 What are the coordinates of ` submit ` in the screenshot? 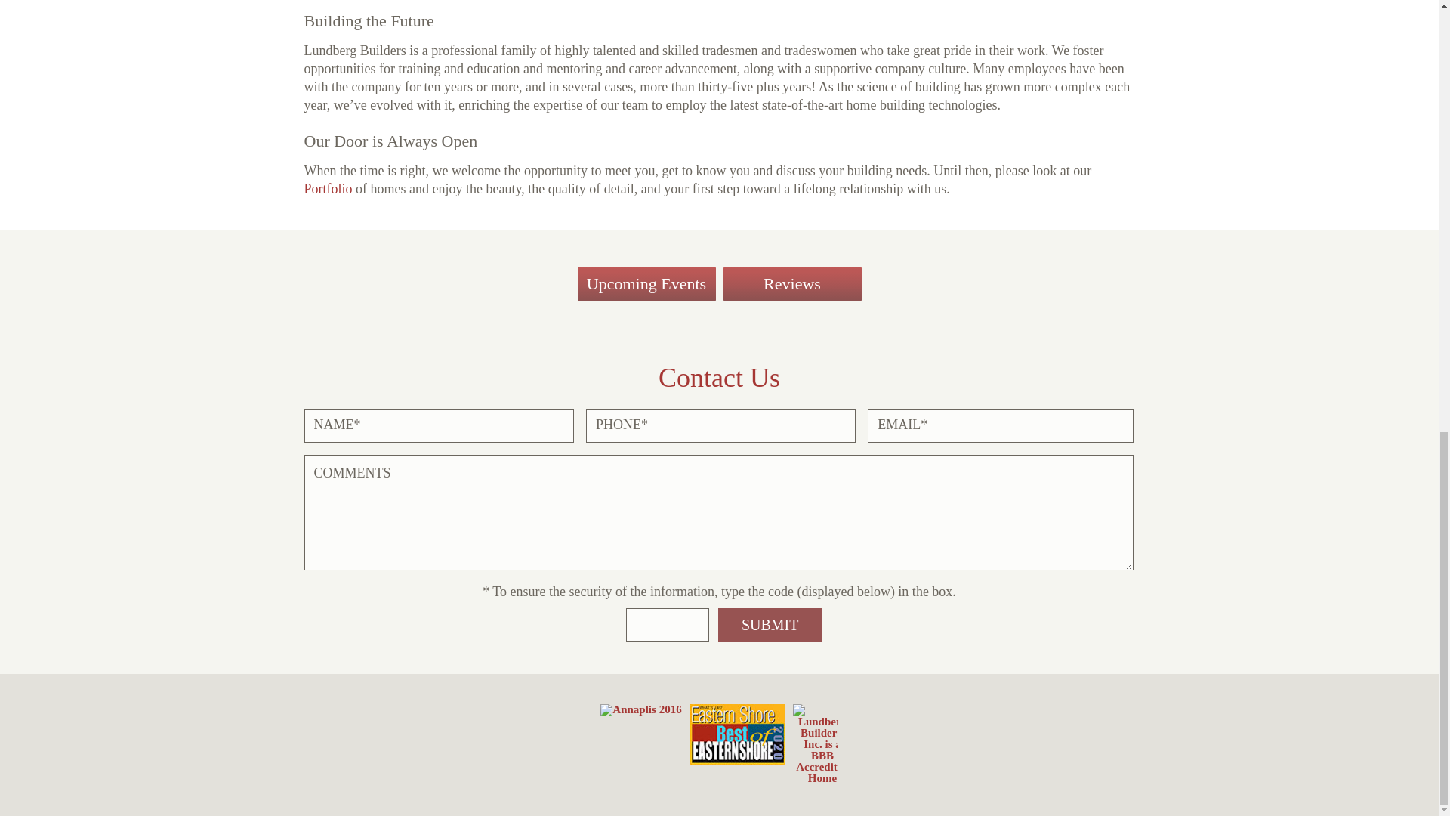 It's located at (770, 624).